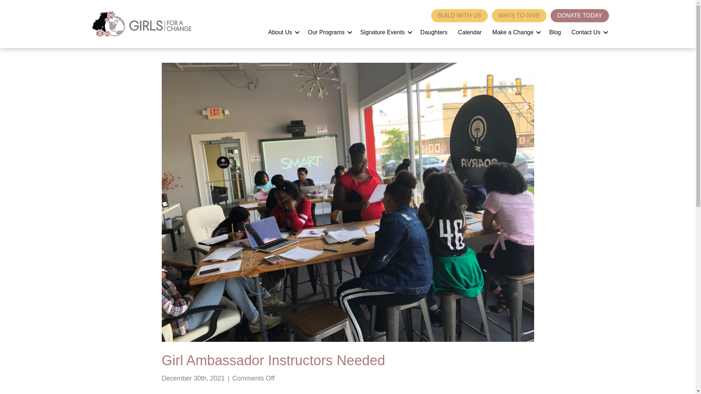 The image size is (701, 394). Describe the element at coordinates (516, 32) in the screenshot. I see `Make a Change` at that location.